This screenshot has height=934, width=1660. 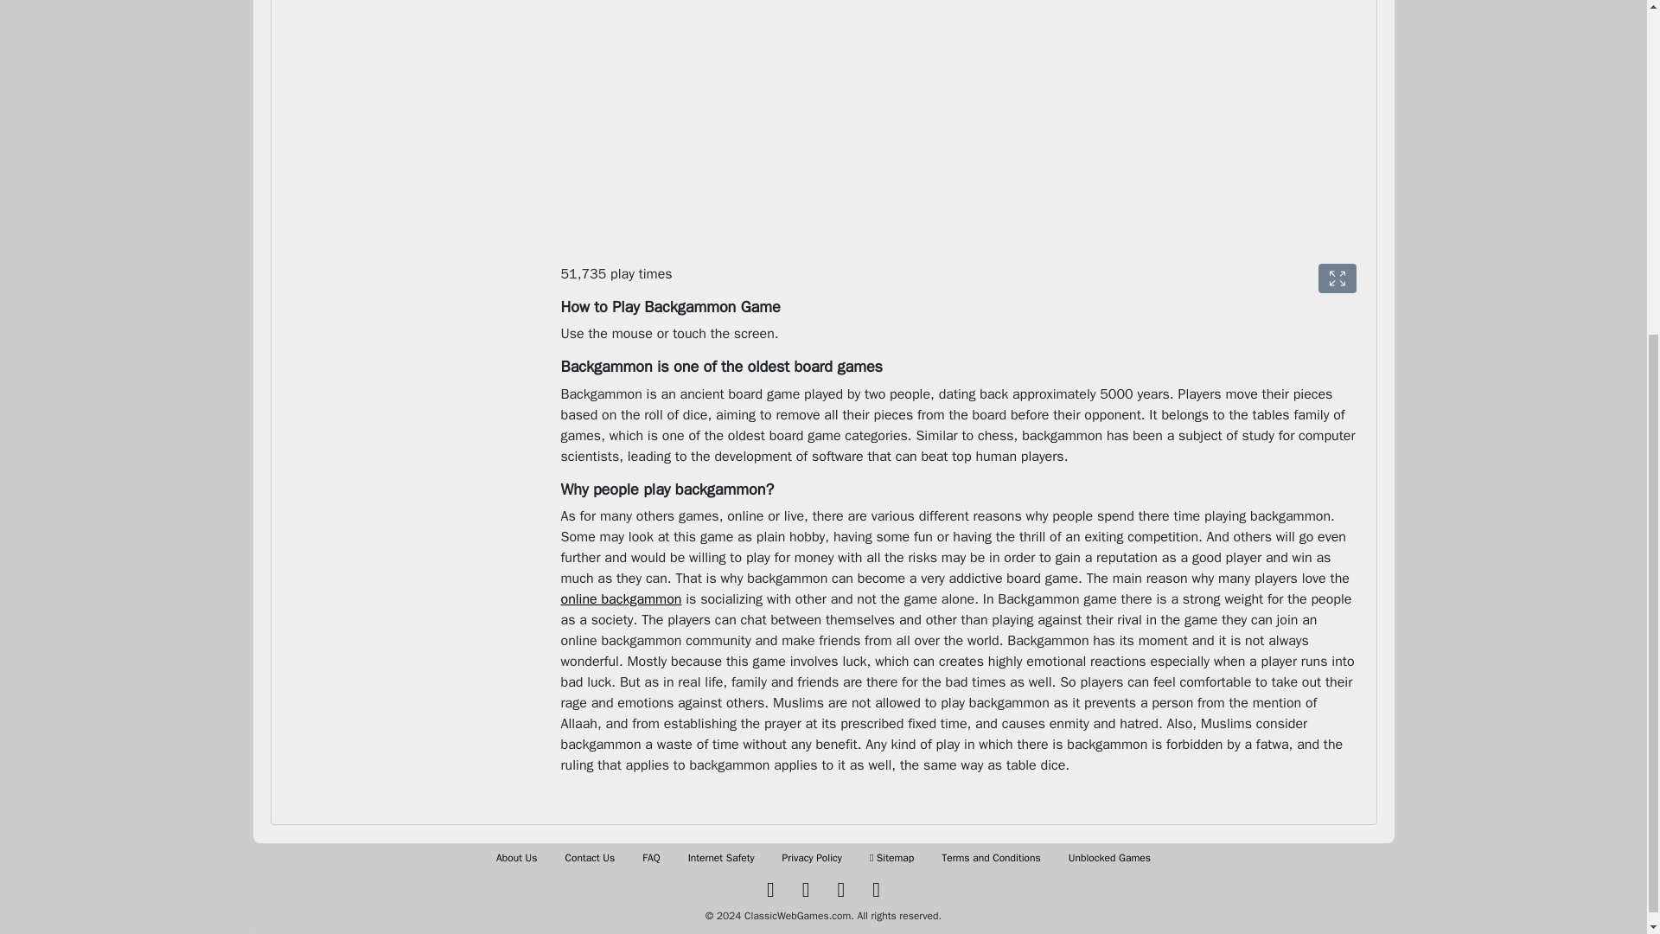 What do you see at coordinates (892, 858) in the screenshot?
I see `Sitemap` at bounding box center [892, 858].